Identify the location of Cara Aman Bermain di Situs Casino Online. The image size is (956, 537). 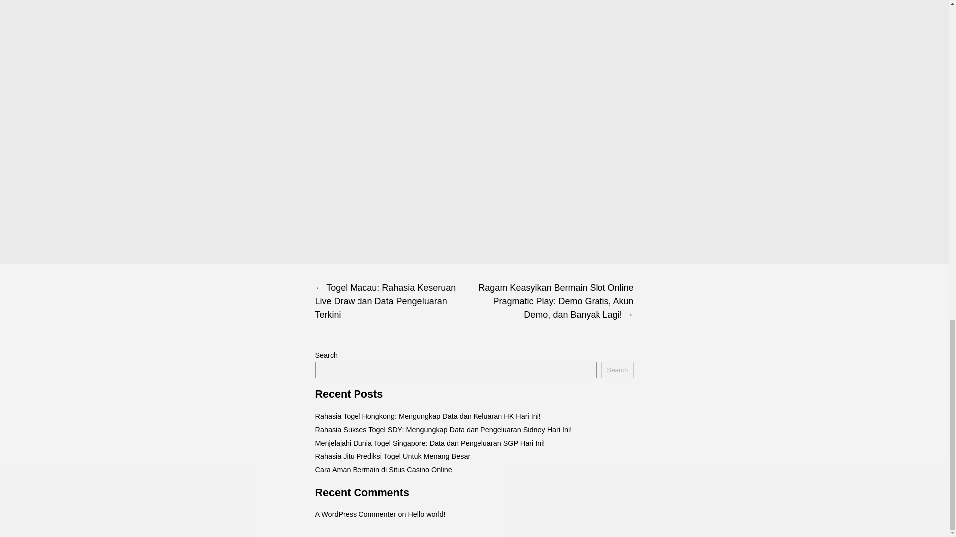
(382, 469).